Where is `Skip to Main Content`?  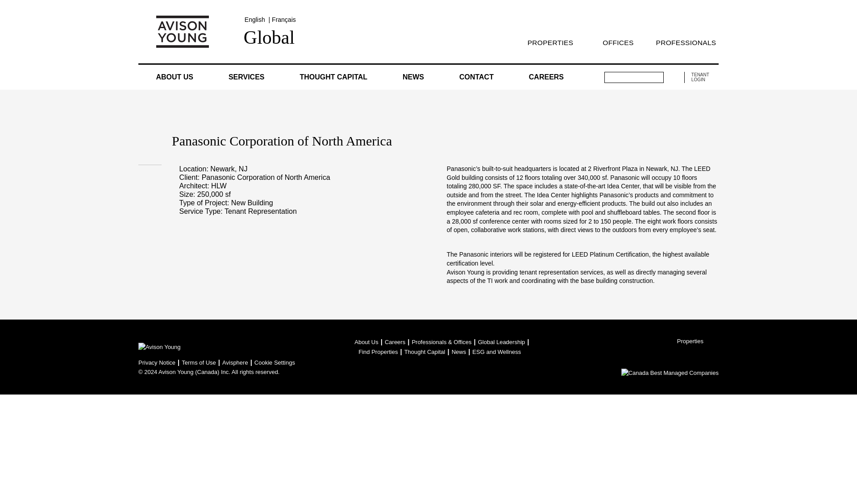
Skip to Main Content is located at coordinates (4, 4).